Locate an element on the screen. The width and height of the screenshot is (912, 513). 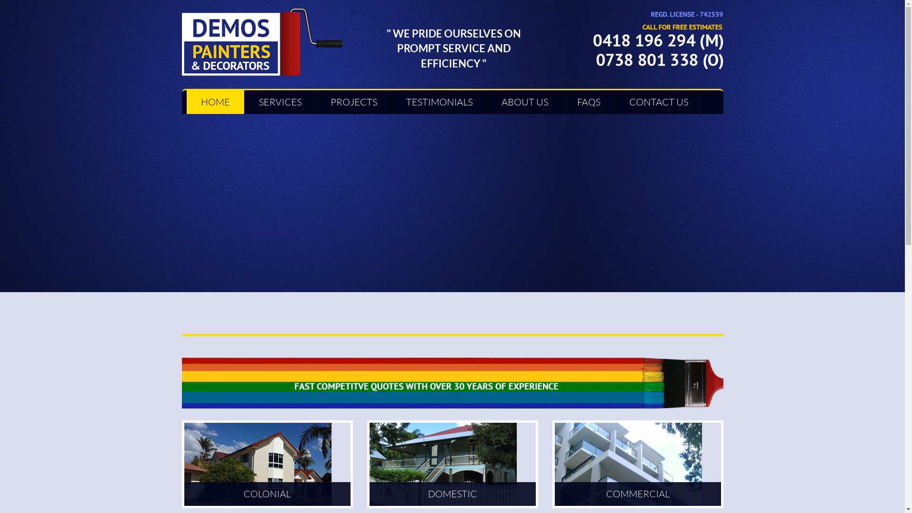
FAQS is located at coordinates (588, 102).